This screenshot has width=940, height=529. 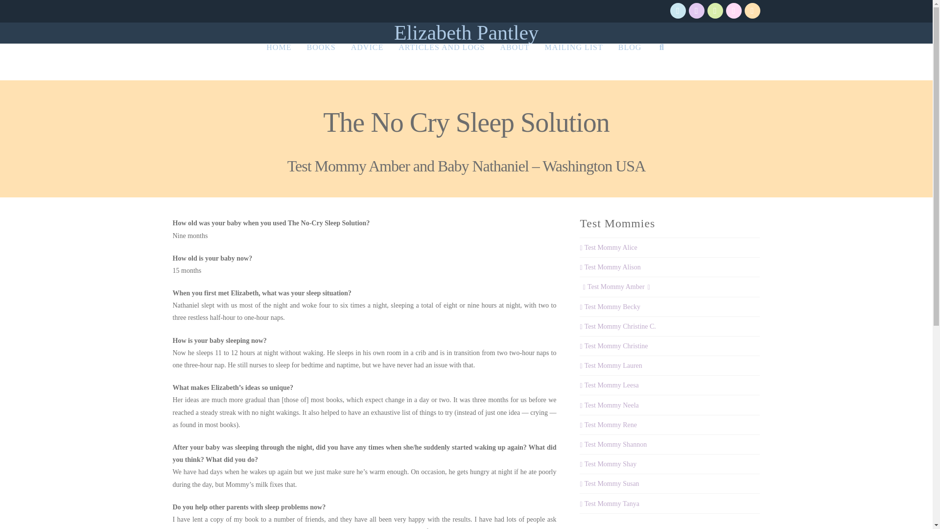 What do you see at coordinates (752, 11) in the screenshot?
I see `RSS` at bounding box center [752, 11].